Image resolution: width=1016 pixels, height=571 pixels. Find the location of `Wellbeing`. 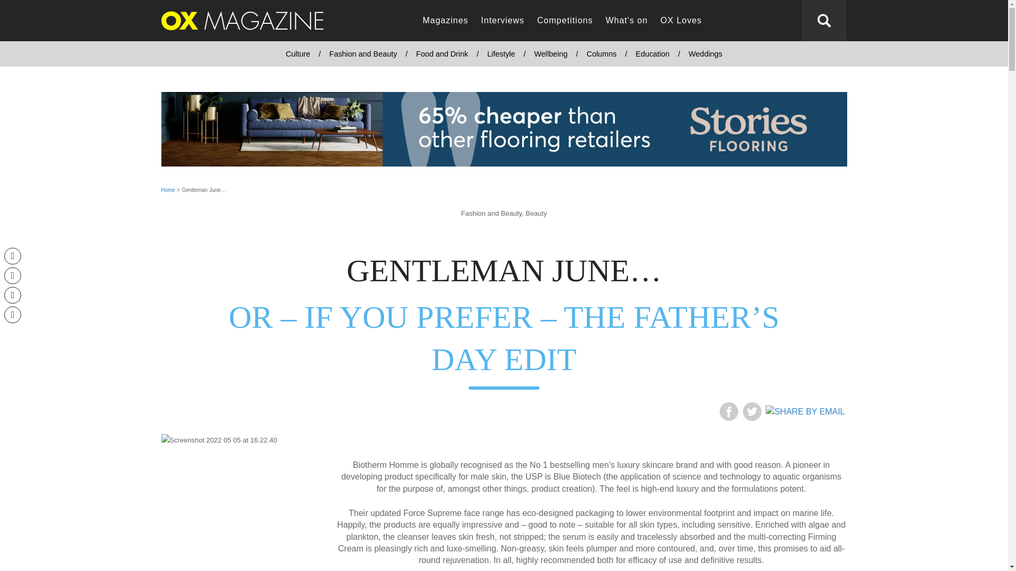

Wellbeing is located at coordinates (551, 54).